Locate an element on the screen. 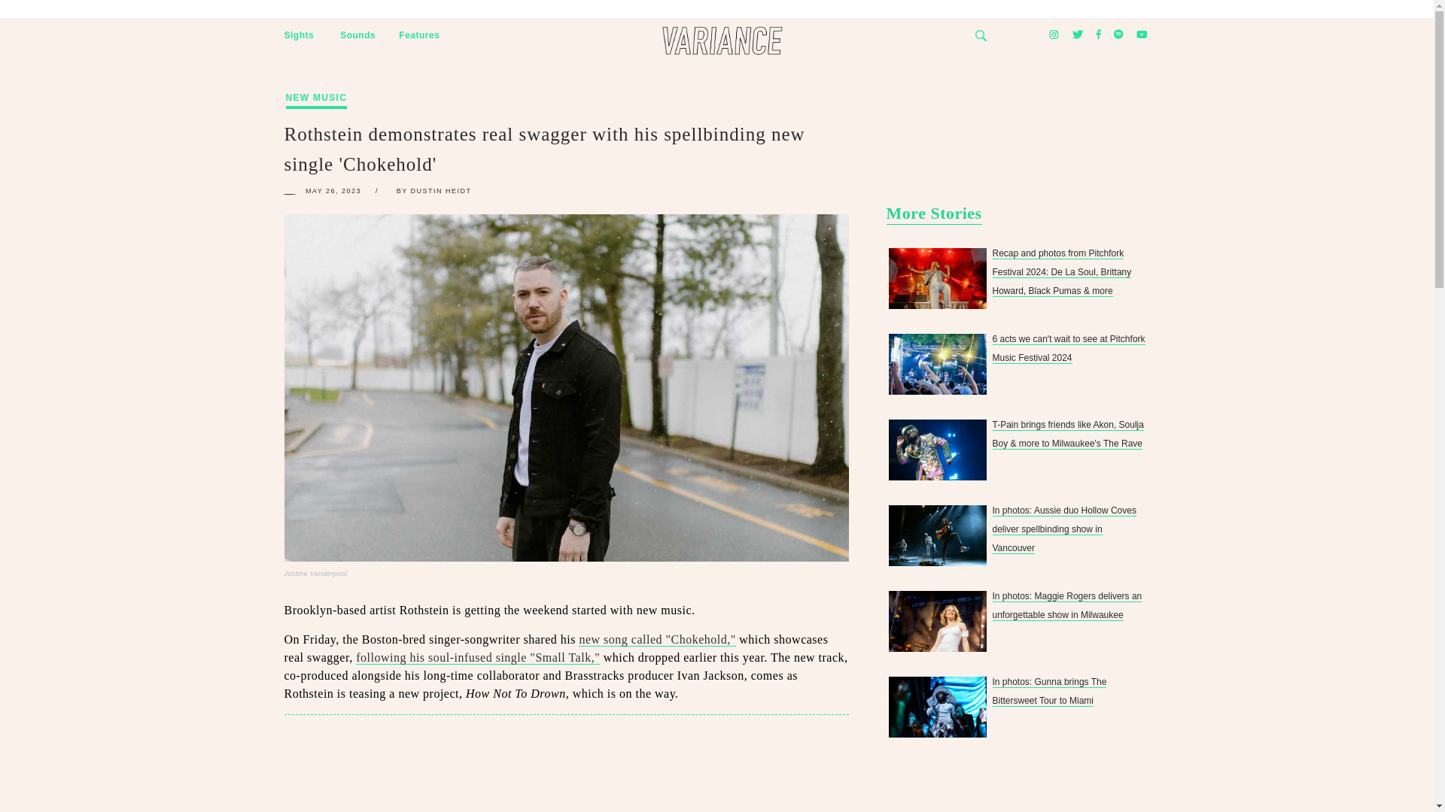 The image size is (1445, 812). new song called "Chokehold," is located at coordinates (657, 639).